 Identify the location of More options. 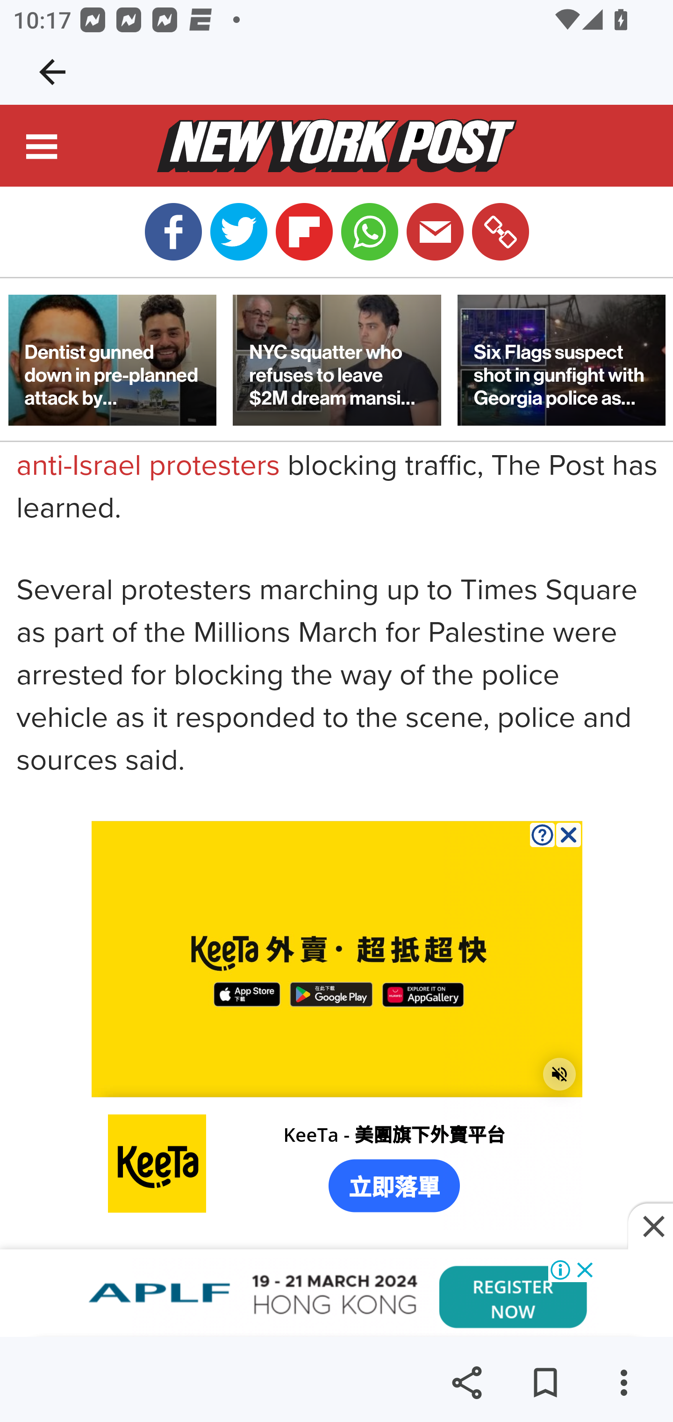
(623, 1383).